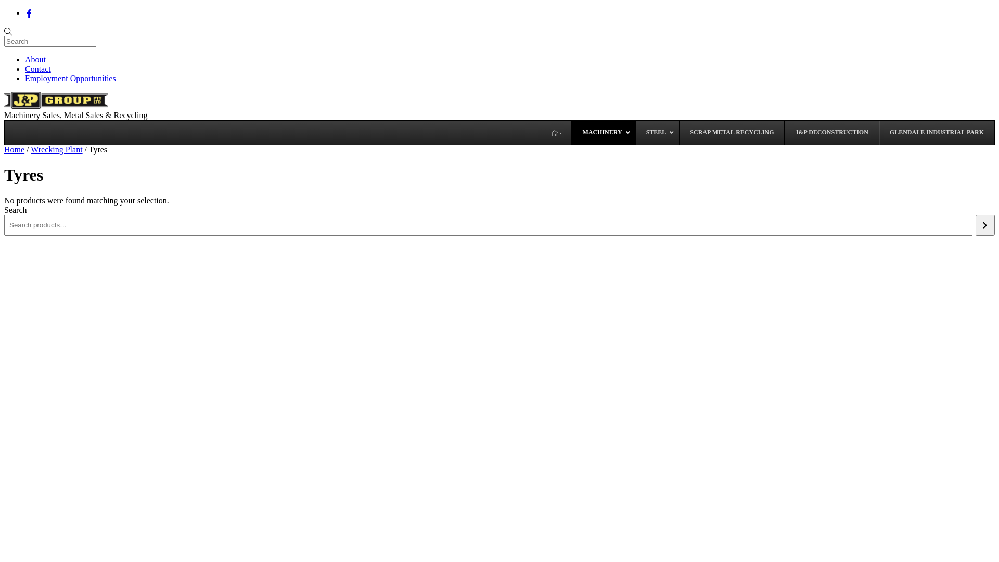  Describe the element at coordinates (38, 69) in the screenshot. I see `Contact` at that location.